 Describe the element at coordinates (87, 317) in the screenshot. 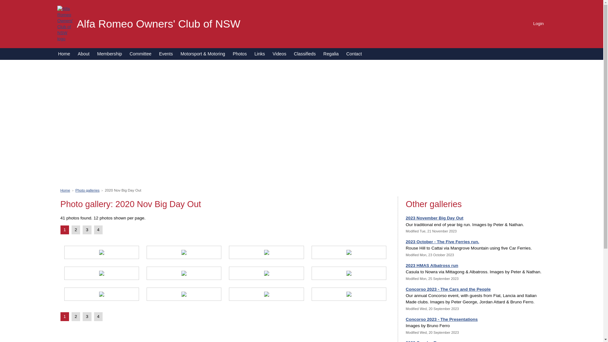

I see `3` at that location.